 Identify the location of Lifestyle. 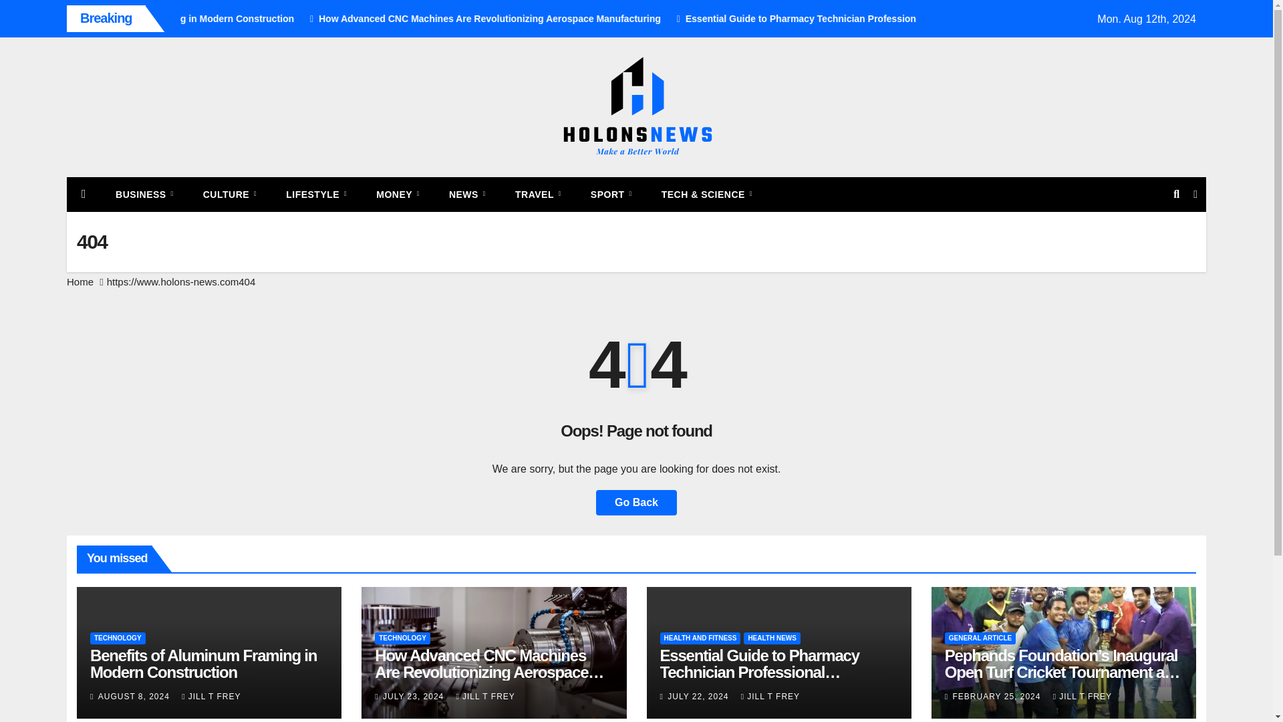
(316, 194).